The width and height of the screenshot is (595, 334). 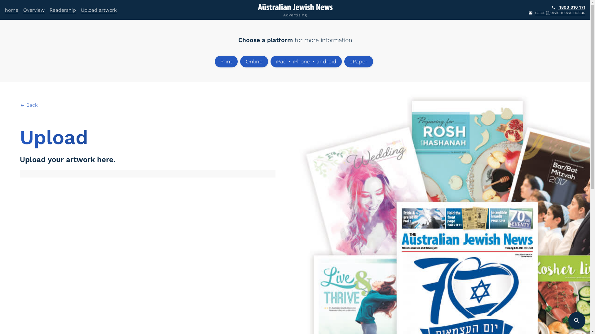 What do you see at coordinates (319, 288) in the screenshot?
I see `Twitter` at bounding box center [319, 288].